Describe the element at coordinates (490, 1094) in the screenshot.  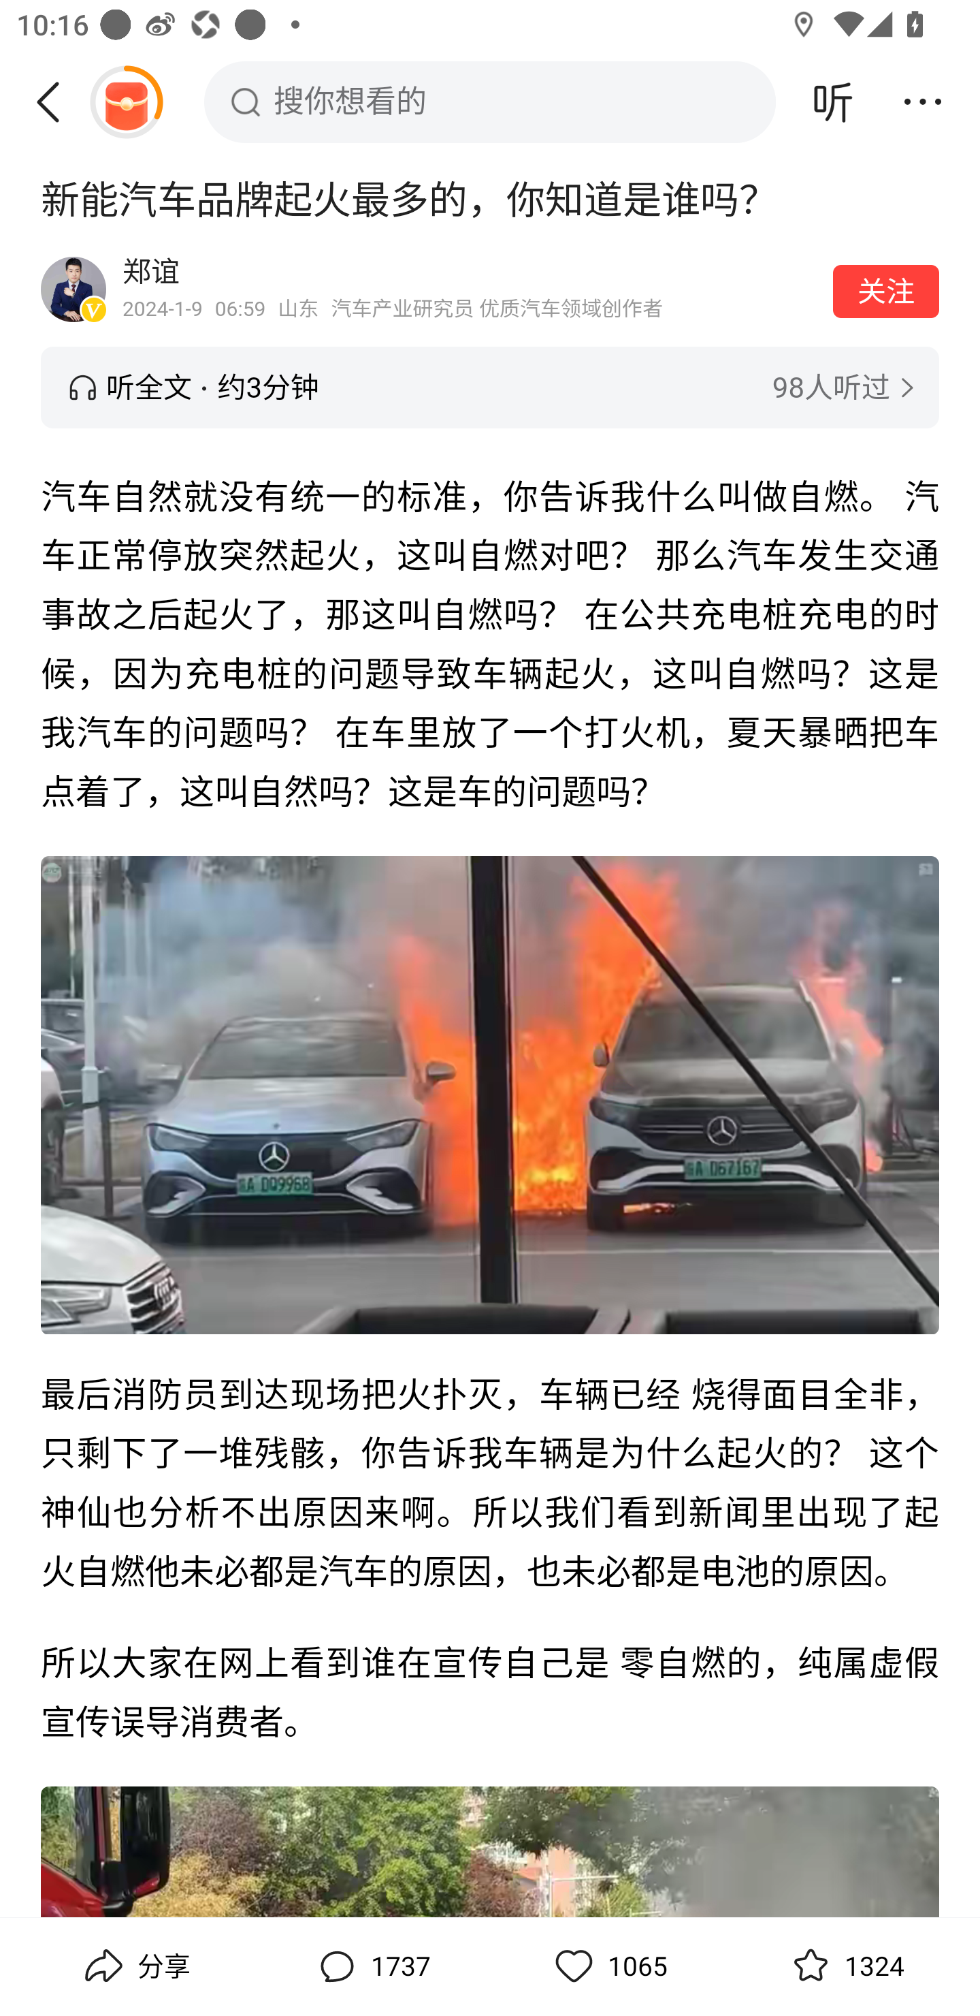
I see `图片，点击识别内容` at that location.